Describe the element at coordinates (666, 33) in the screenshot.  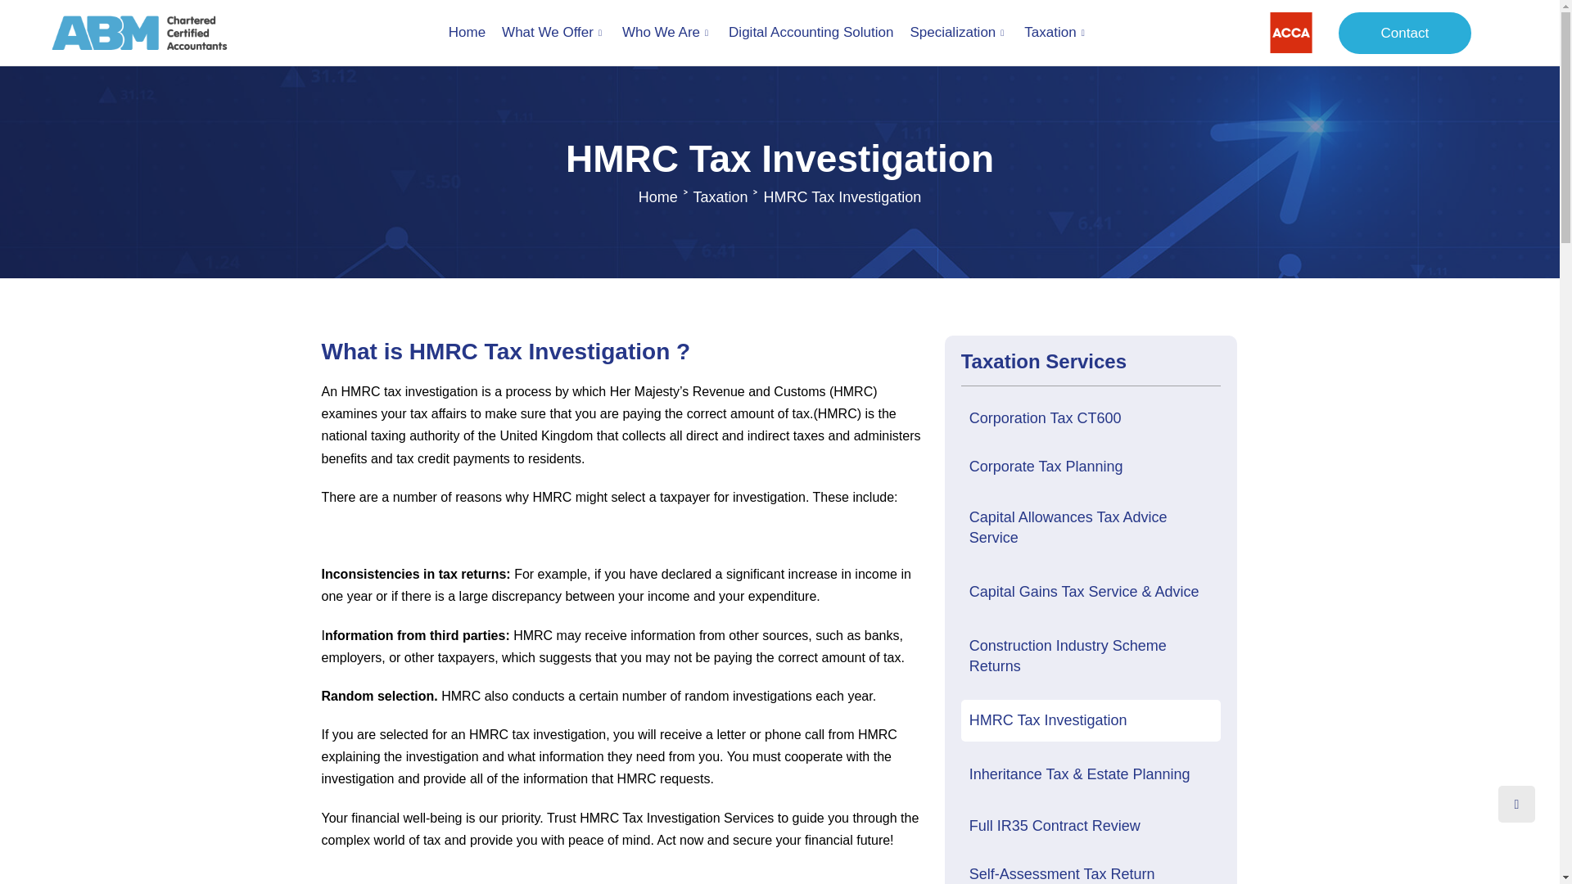
I see `Who We Are` at that location.